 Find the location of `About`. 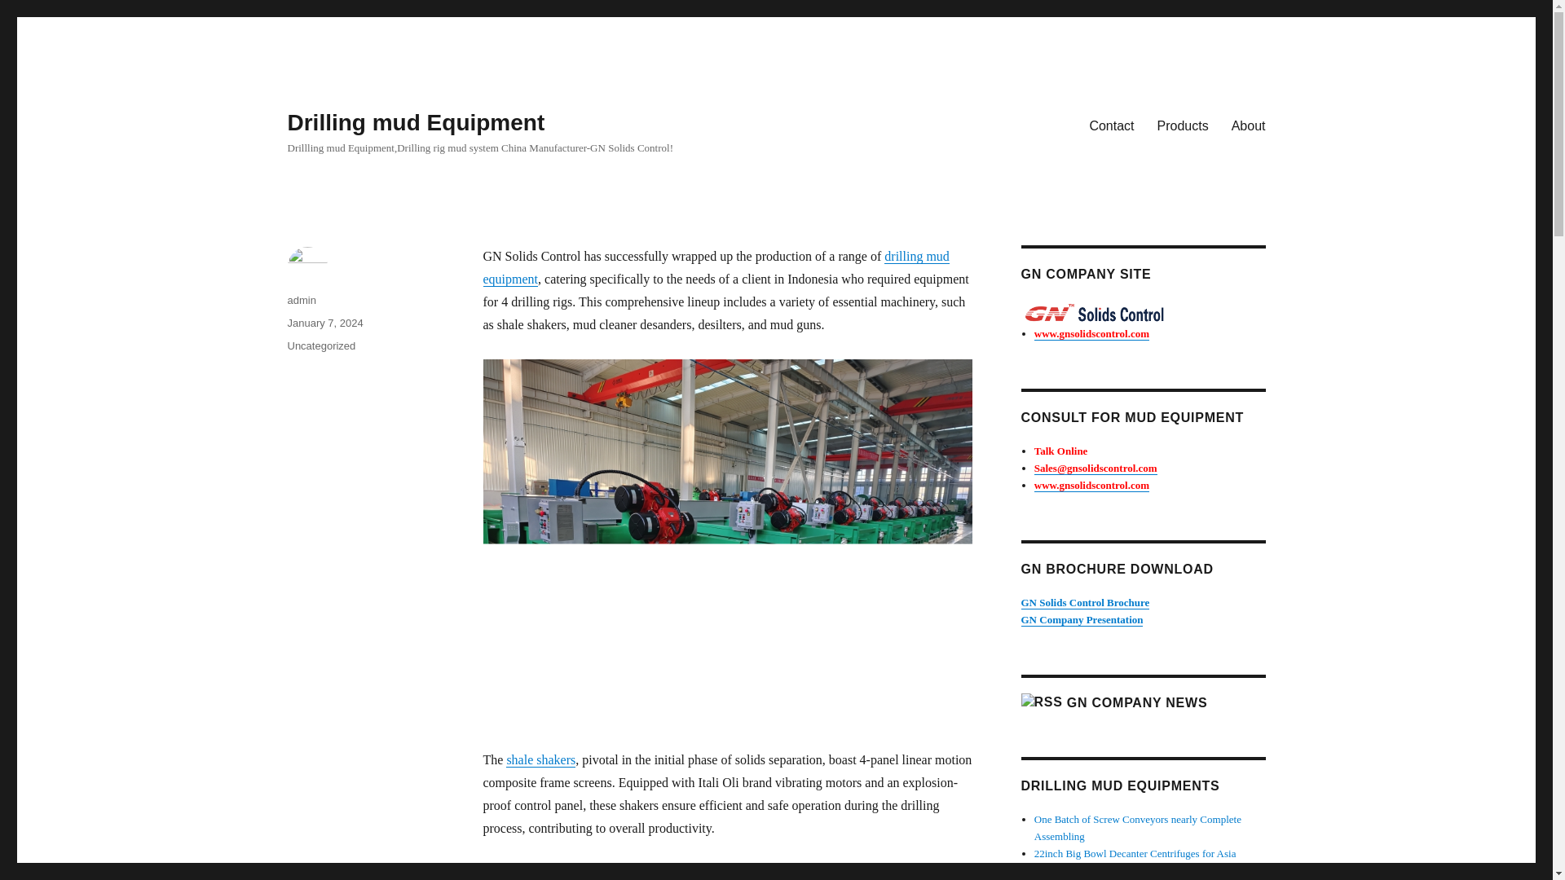

About is located at coordinates (1249, 125).